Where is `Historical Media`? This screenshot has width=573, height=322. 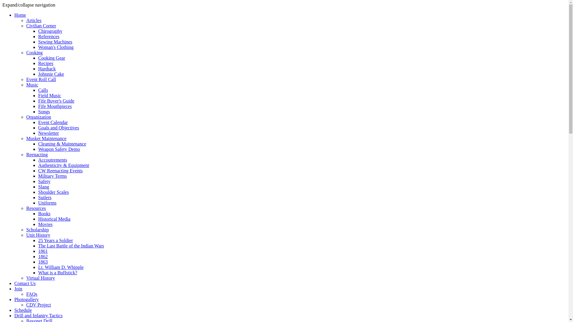 Historical Media is located at coordinates (54, 219).